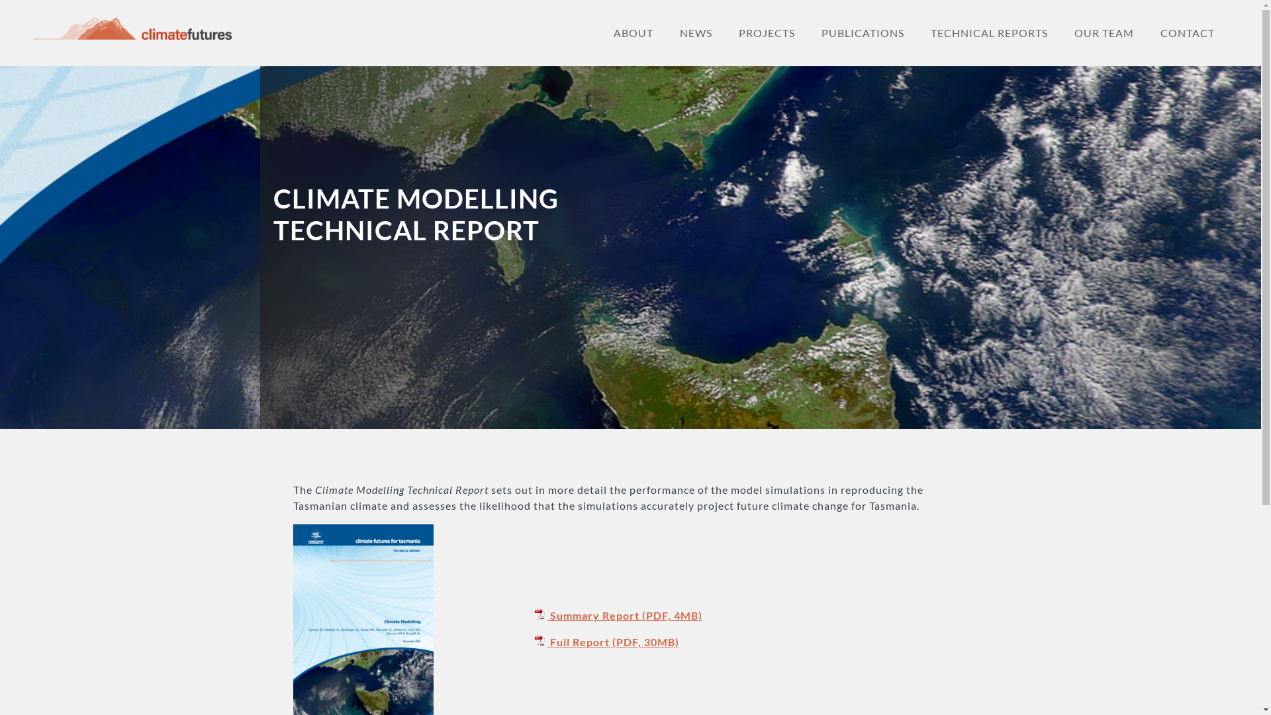 This screenshot has height=715, width=1271. I want to click on PUBLICATIONS, so click(863, 33).